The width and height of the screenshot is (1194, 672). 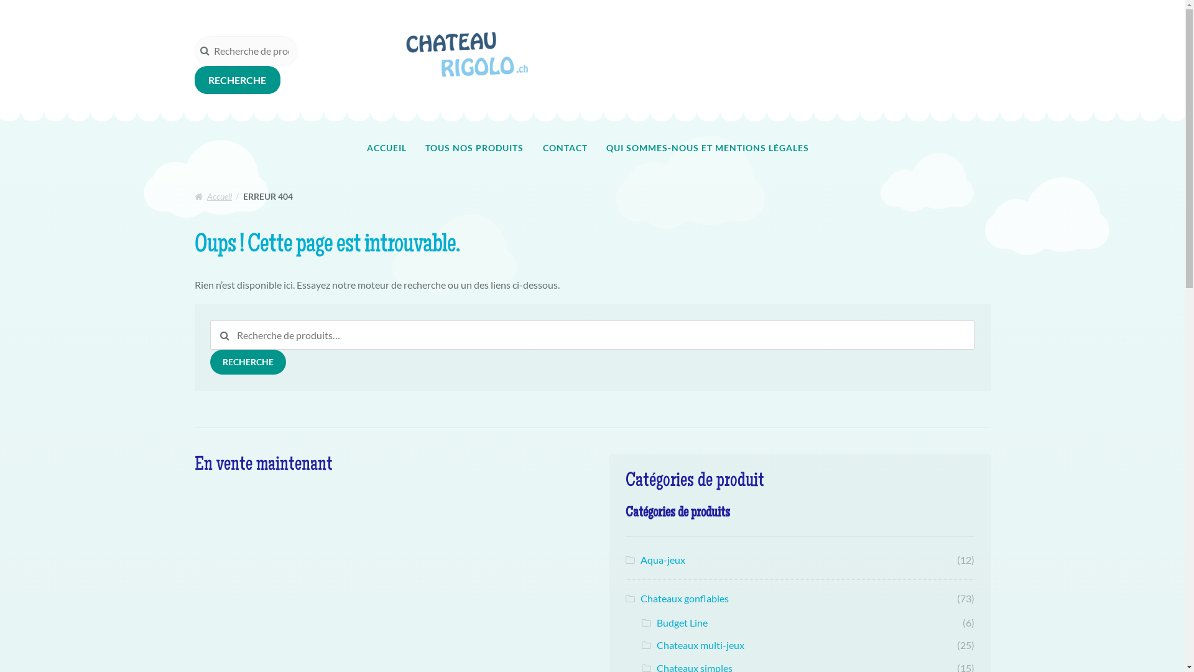 I want to click on Chateaux gonflables, so click(x=685, y=599).